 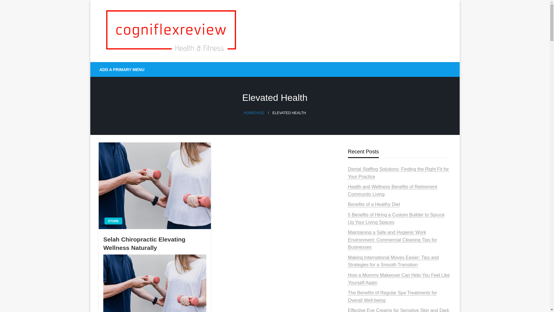 What do you see at coordinates (254, 113) in the screenshot?
I see `HOMEPAGE` at bounding box center [254, 113].